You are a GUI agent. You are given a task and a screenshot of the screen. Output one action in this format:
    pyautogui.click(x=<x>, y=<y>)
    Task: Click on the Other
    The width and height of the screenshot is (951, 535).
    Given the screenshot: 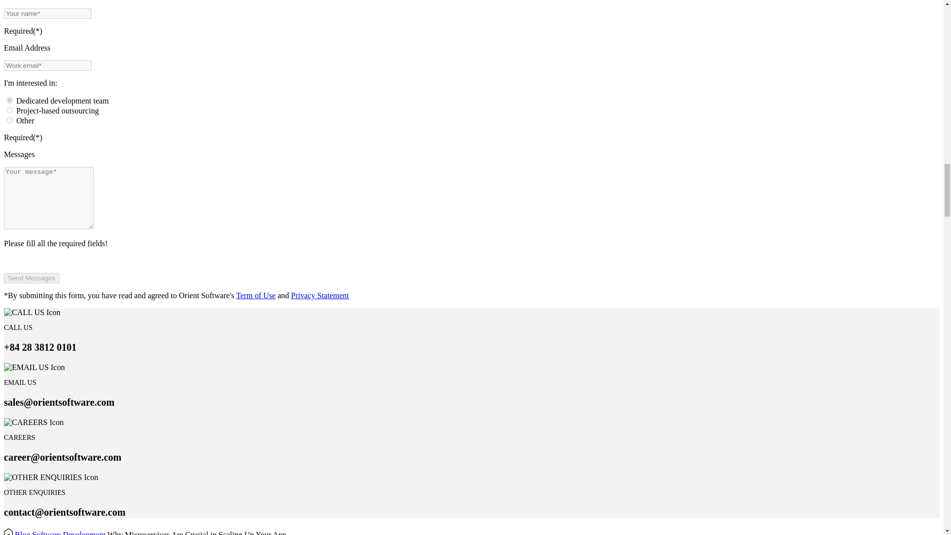 What is the action you would take?
    pyautogui.click(x=10, y=120)
    